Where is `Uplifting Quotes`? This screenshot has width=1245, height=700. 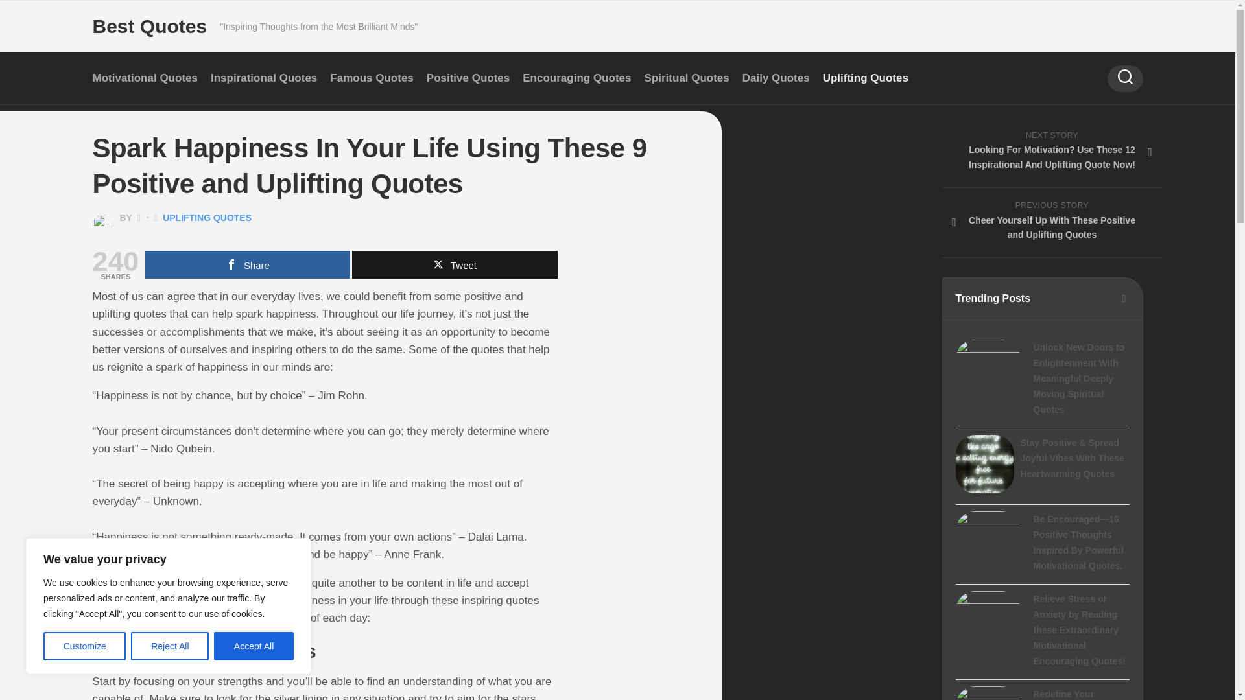 Uplifting Quotes is located at coordinates (866, 78).